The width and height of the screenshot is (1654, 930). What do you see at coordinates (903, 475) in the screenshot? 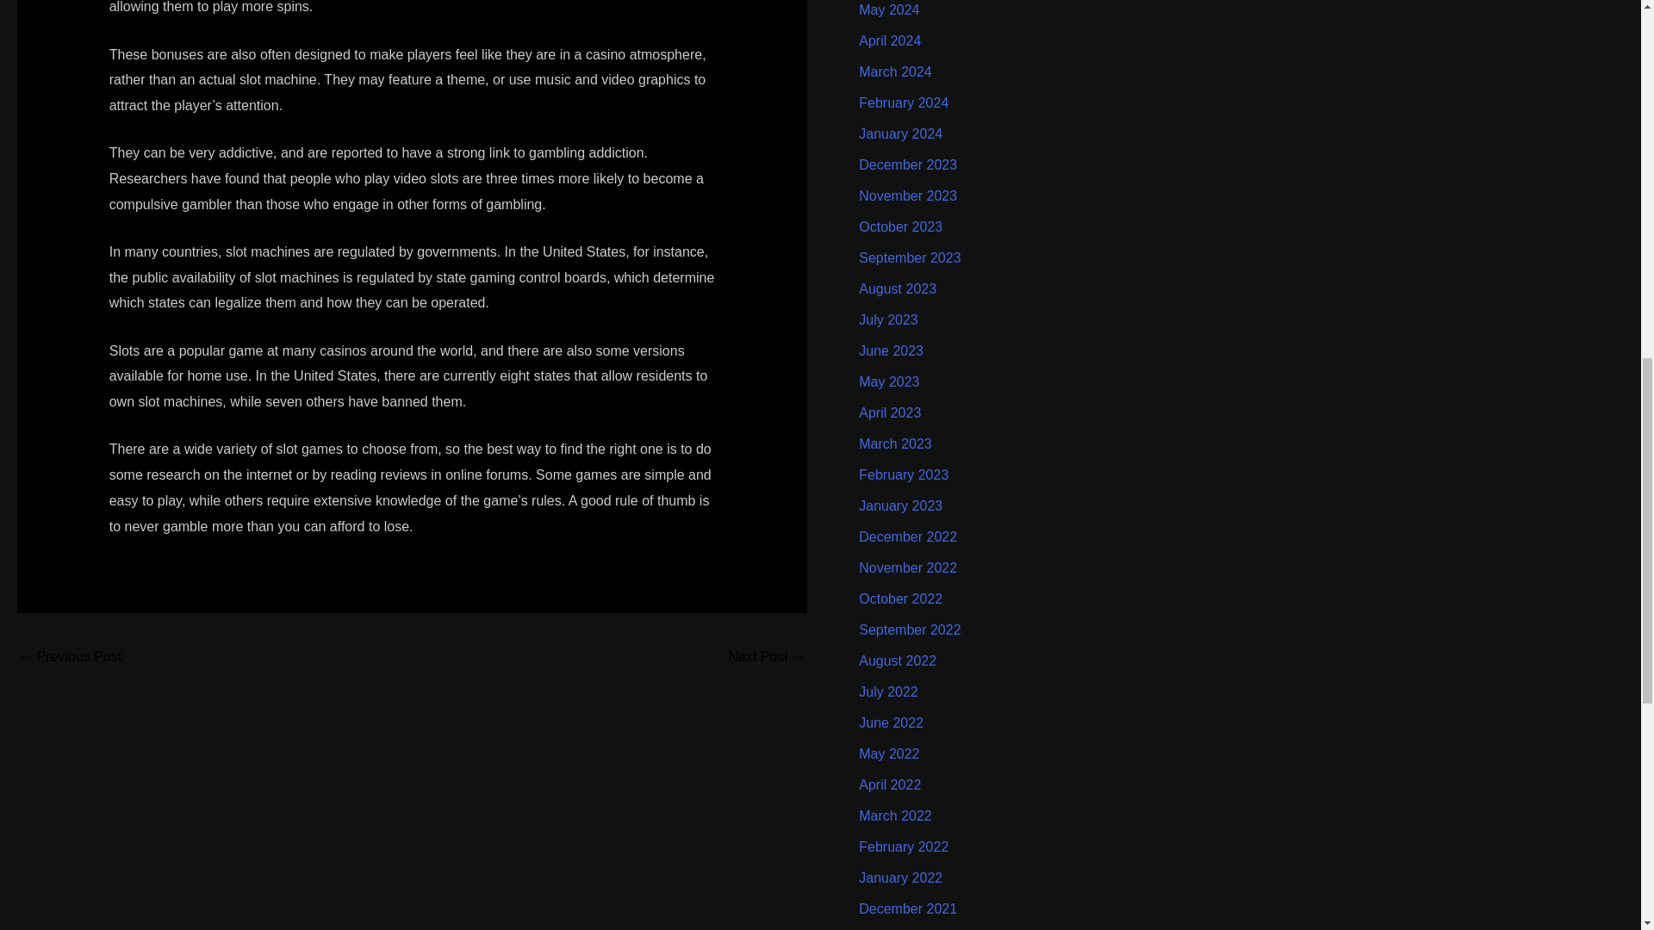
I see `February 2023` at bounding box center [903, 475].